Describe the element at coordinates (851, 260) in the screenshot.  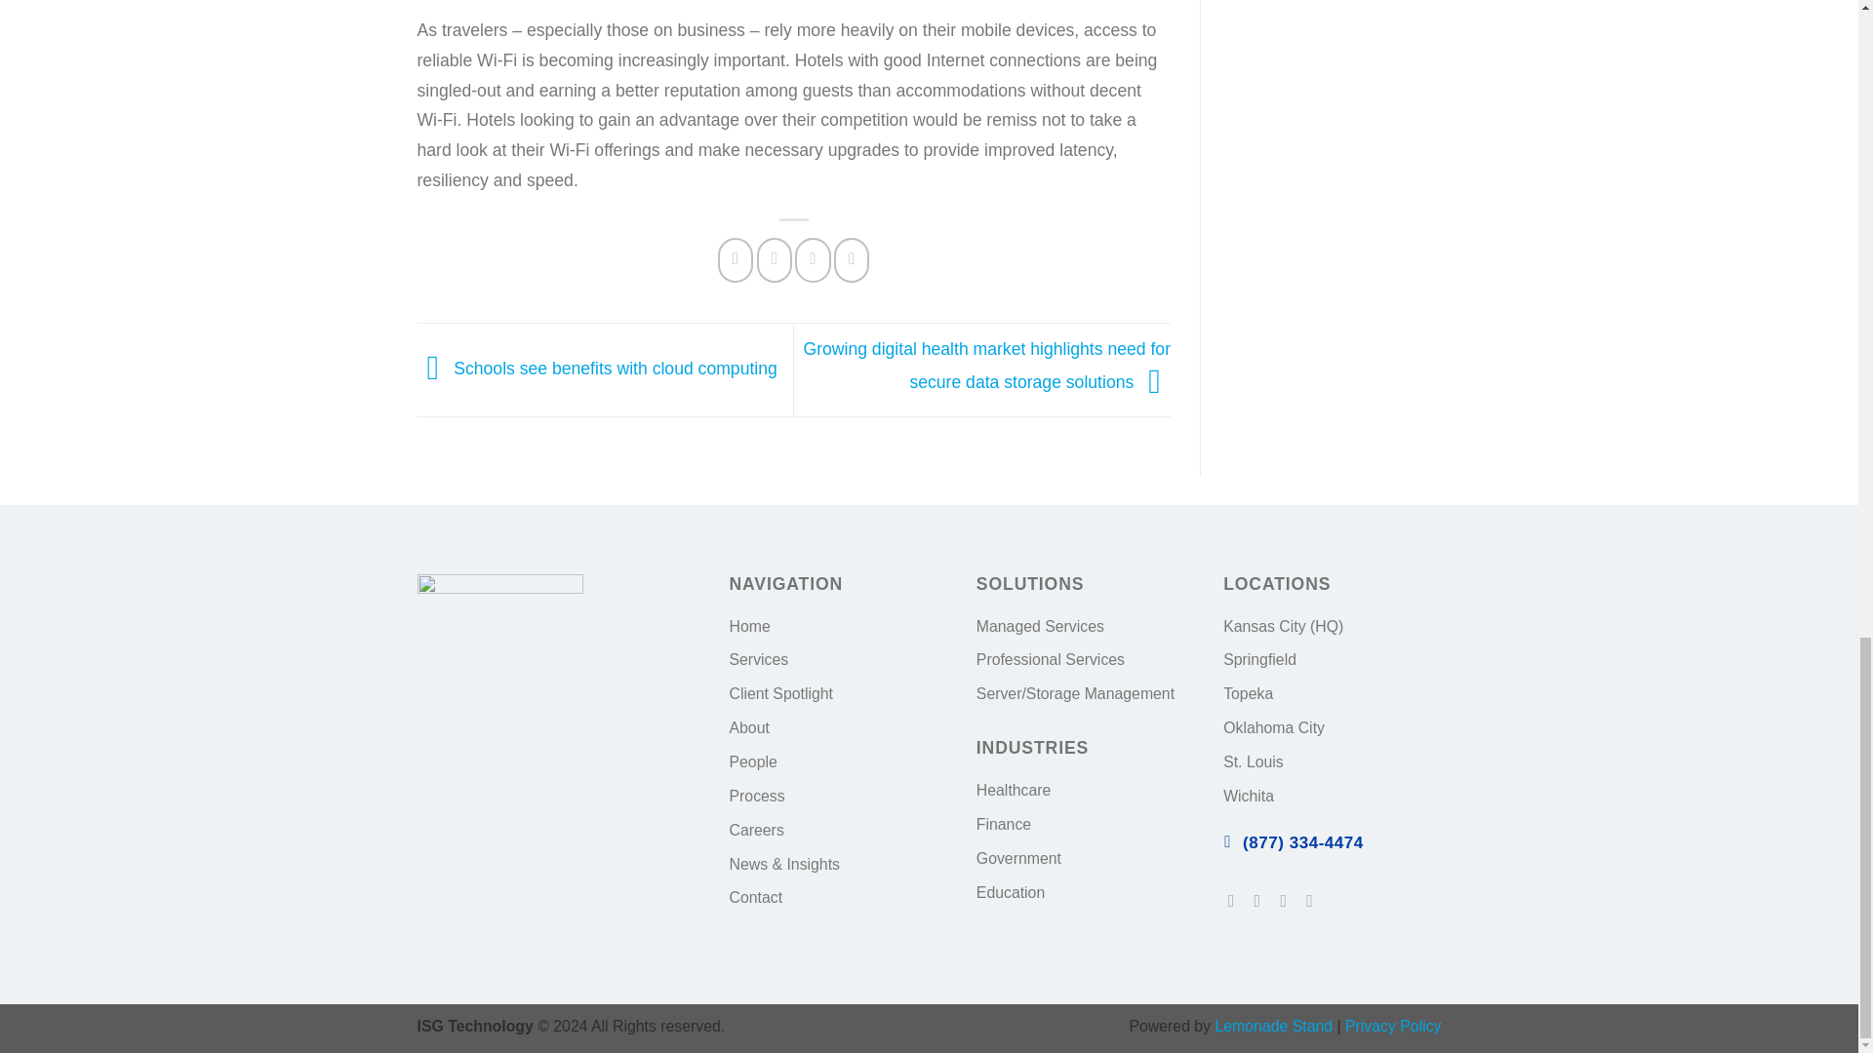
I see `Share on LinkedIn` at that location.